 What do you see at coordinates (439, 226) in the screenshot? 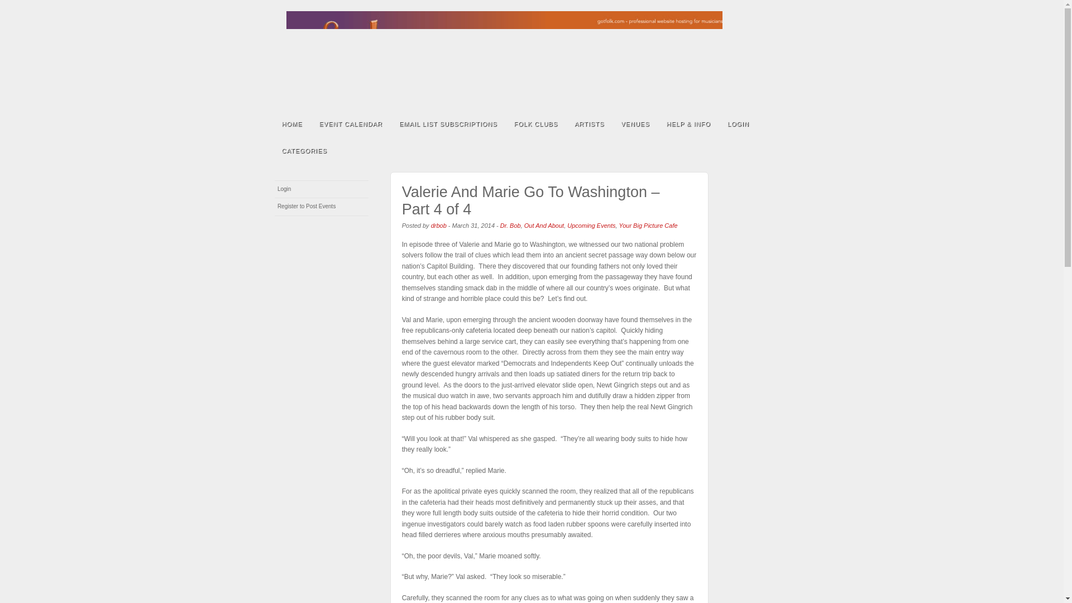
I see `View all posts by drbob` at bounding box center [439, 226].